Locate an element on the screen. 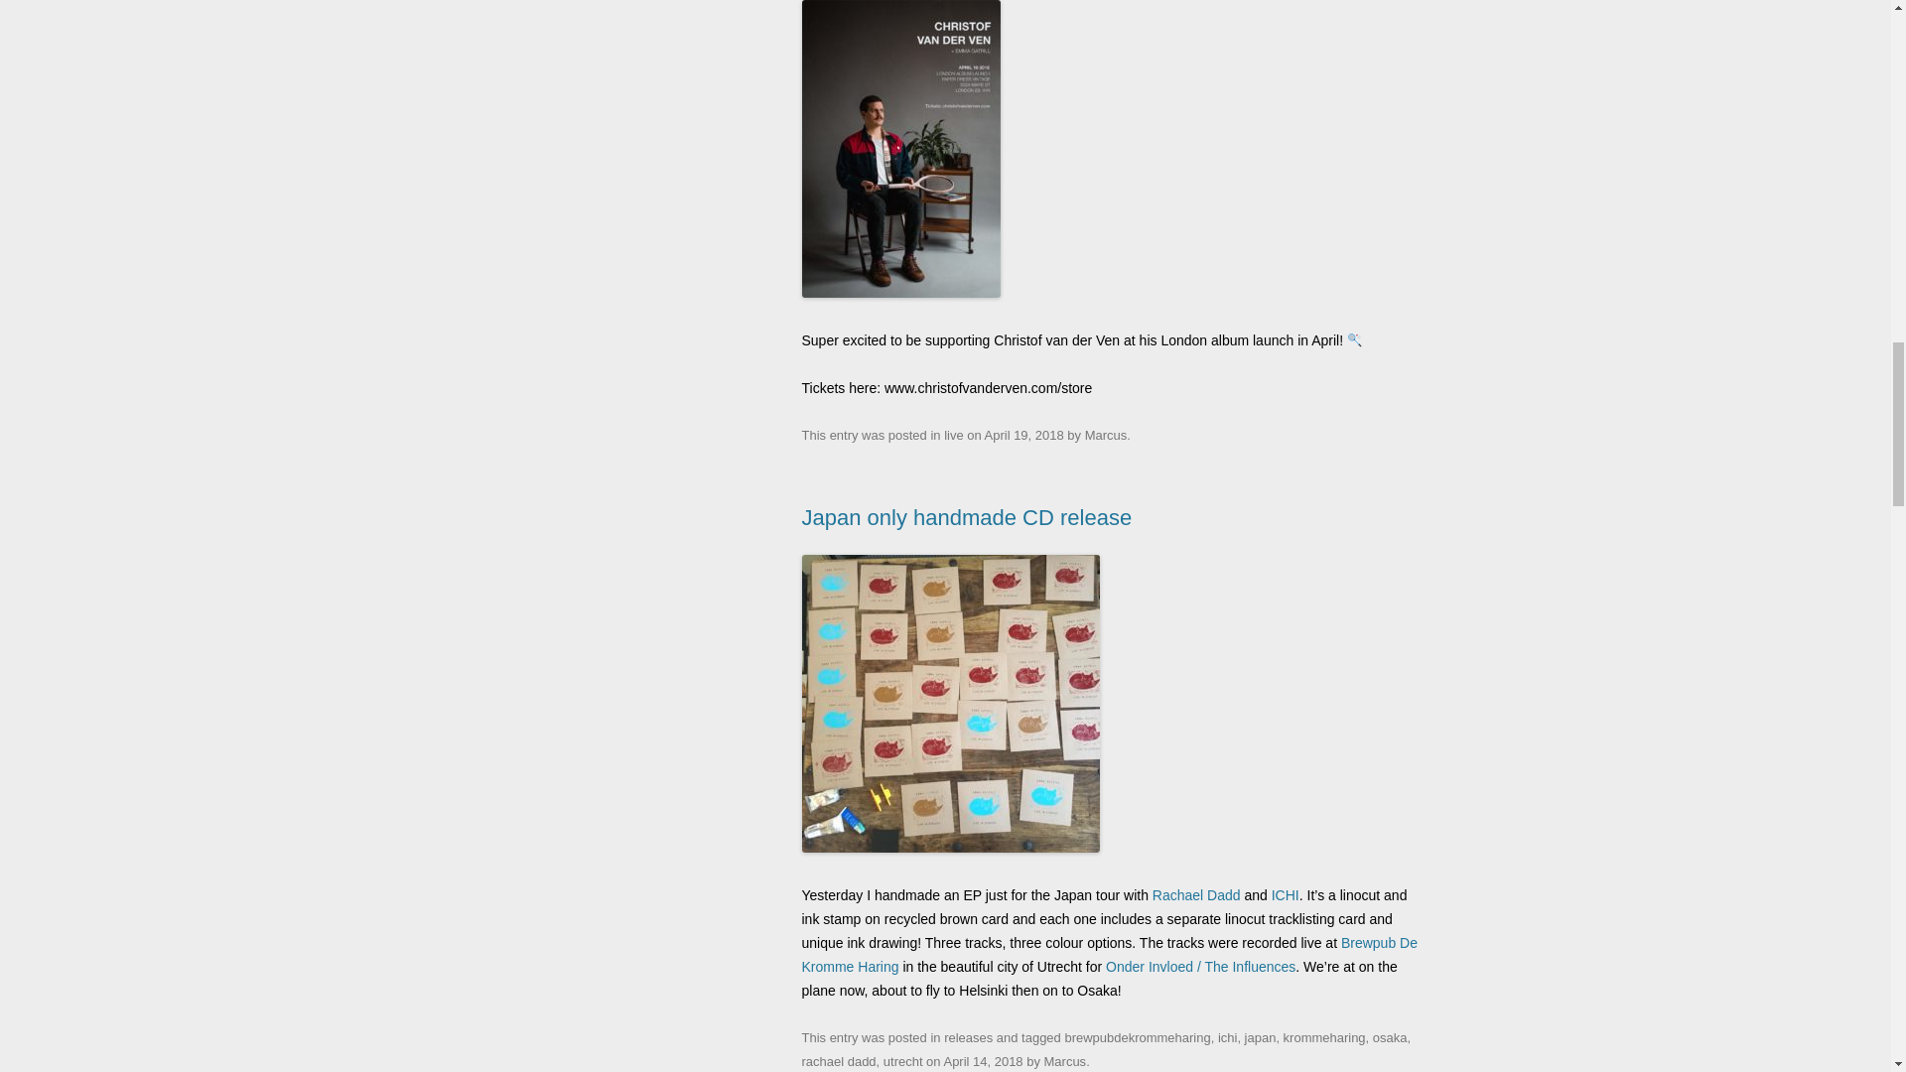 This screenshot has height=1072, width=1906. 9:55 am is located at coordinates (1024, 435).